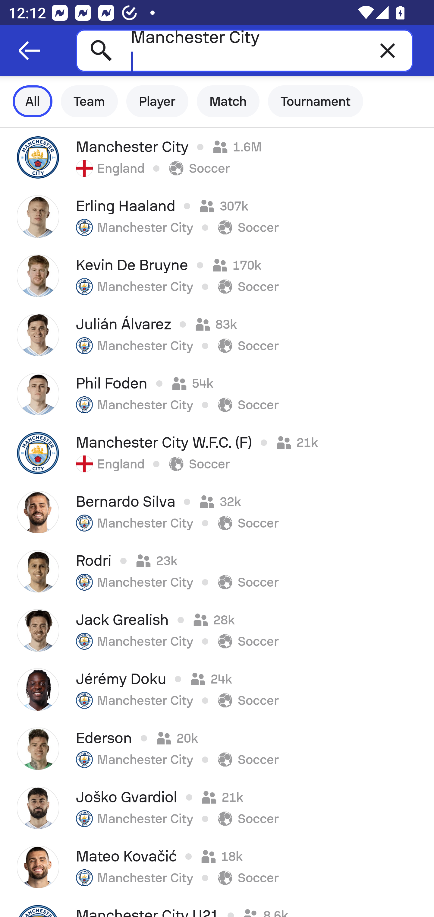 Image resolution: width=434 pixels, height=917 pixels. What do you see at coordinates (30, 51) in the screenshot?
I see `Navigate up` at bounding box center [30, 51].